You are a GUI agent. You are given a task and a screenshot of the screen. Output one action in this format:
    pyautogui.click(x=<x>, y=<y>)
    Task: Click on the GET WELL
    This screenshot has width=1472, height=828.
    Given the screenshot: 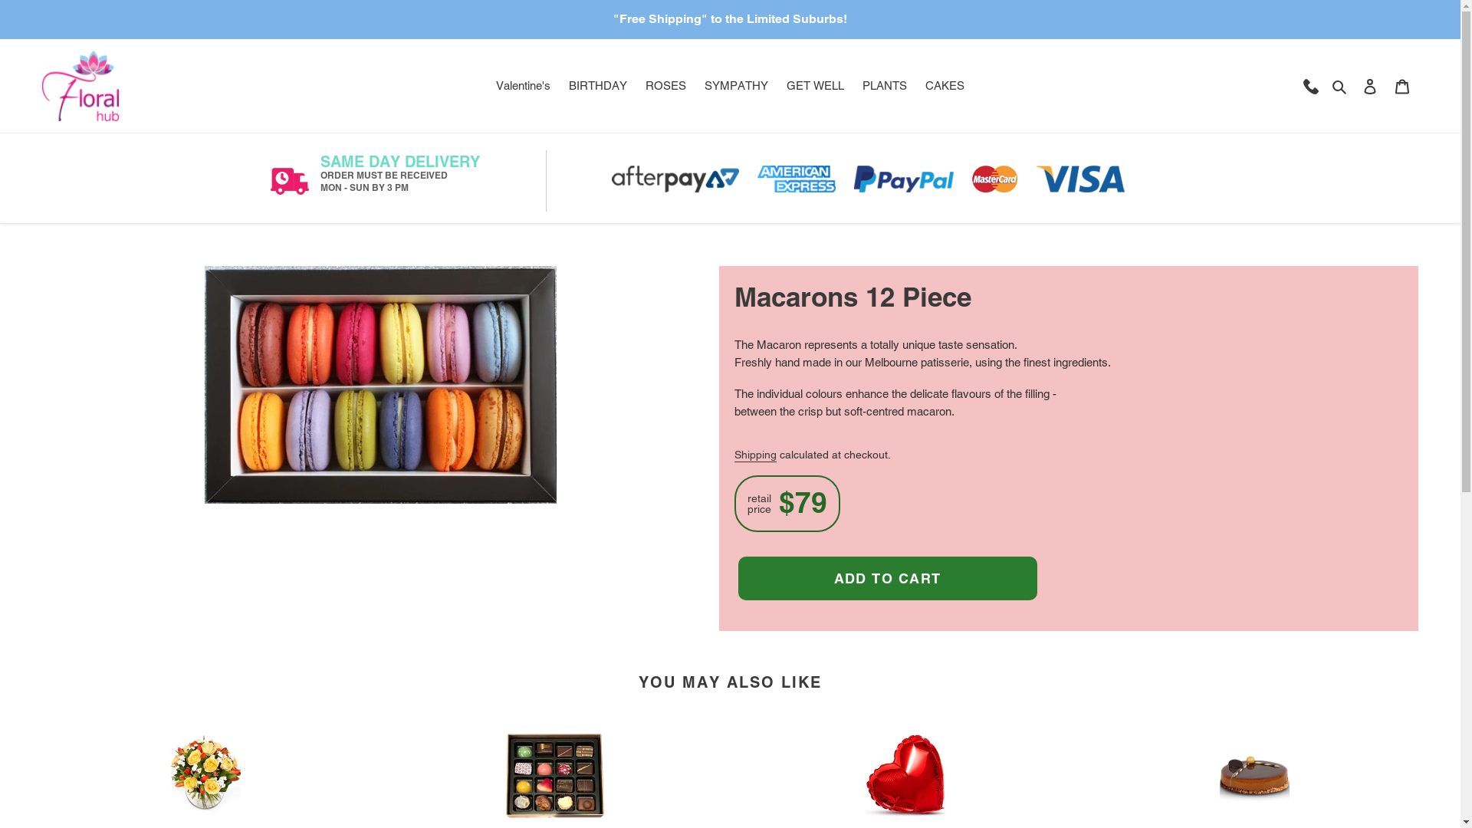 What is the action you would take?
    pyautogui.click(x=816, y=86)
    